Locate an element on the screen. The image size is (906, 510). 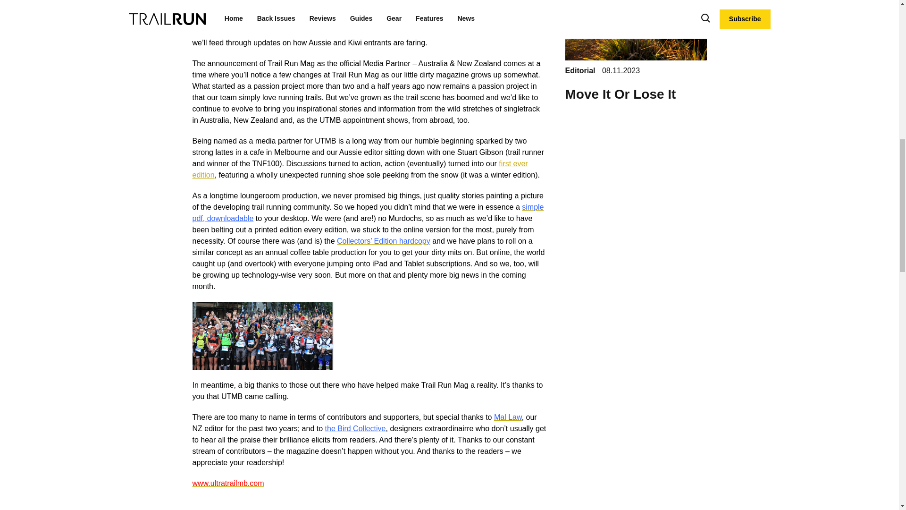
www.ultratrailmb.com is located at coordinates (228, 484).